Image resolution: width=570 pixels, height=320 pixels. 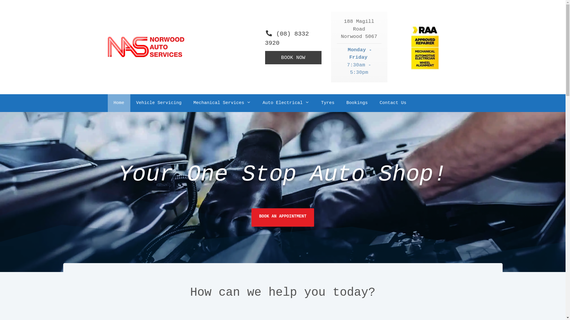 What do you see at coordinates (159, 103) in the screenshot?
I see `Vehicle Servicing` at bounding box center [159, 103].